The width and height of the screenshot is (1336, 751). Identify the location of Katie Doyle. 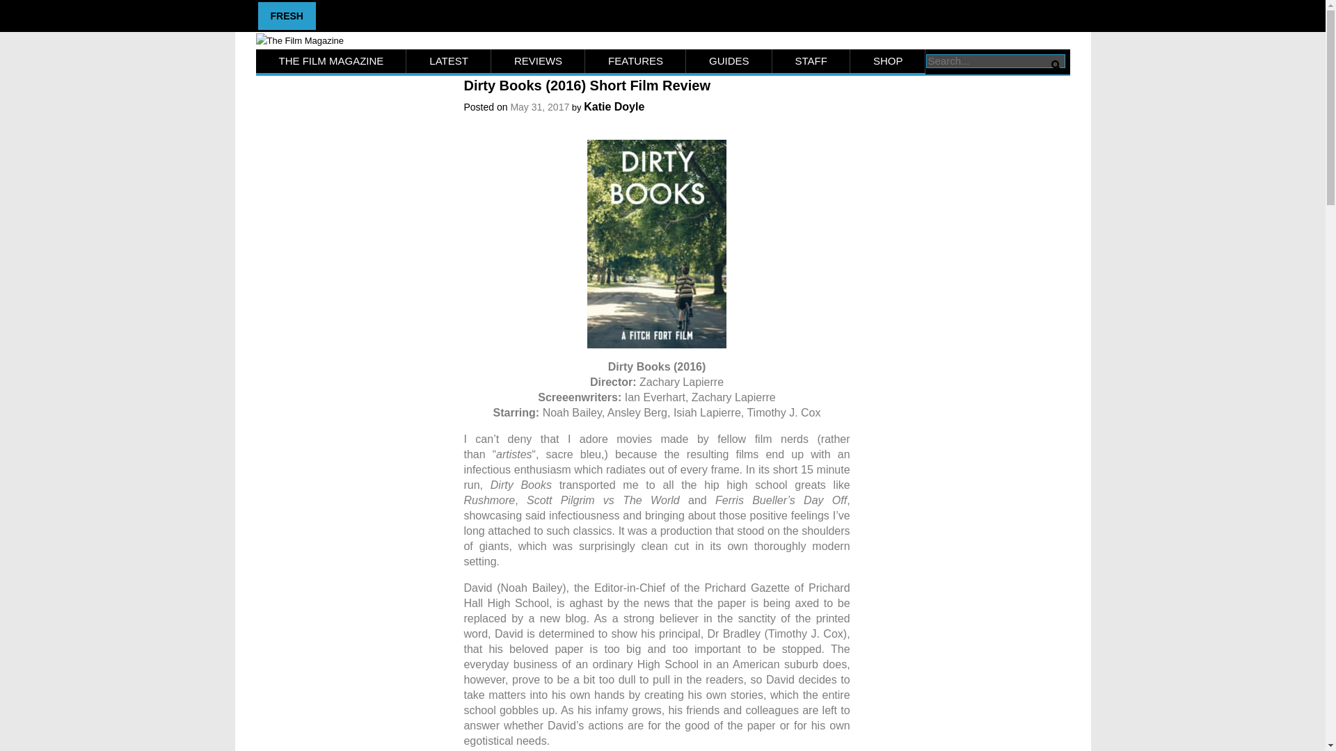
(614, 106).